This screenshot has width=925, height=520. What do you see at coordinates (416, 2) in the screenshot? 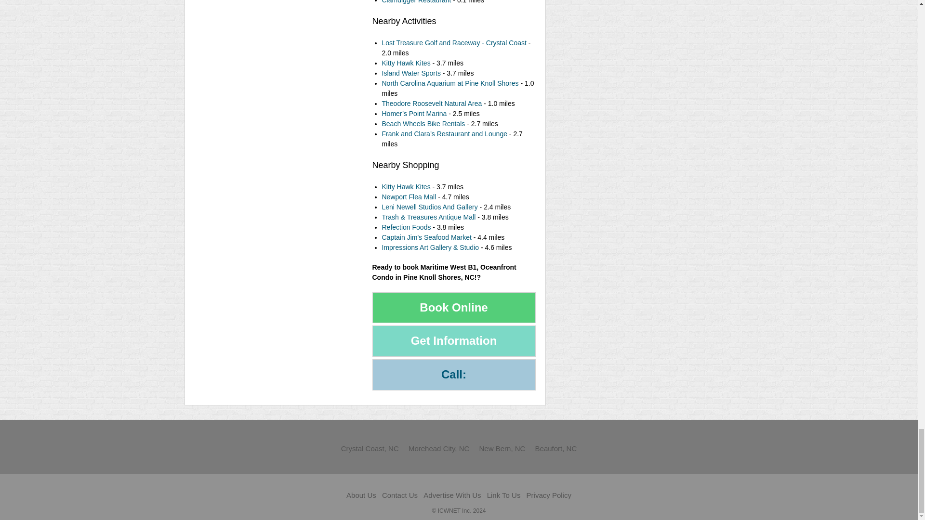
I see `Clamdigger Restaurant` at bounding box center [416, 2].